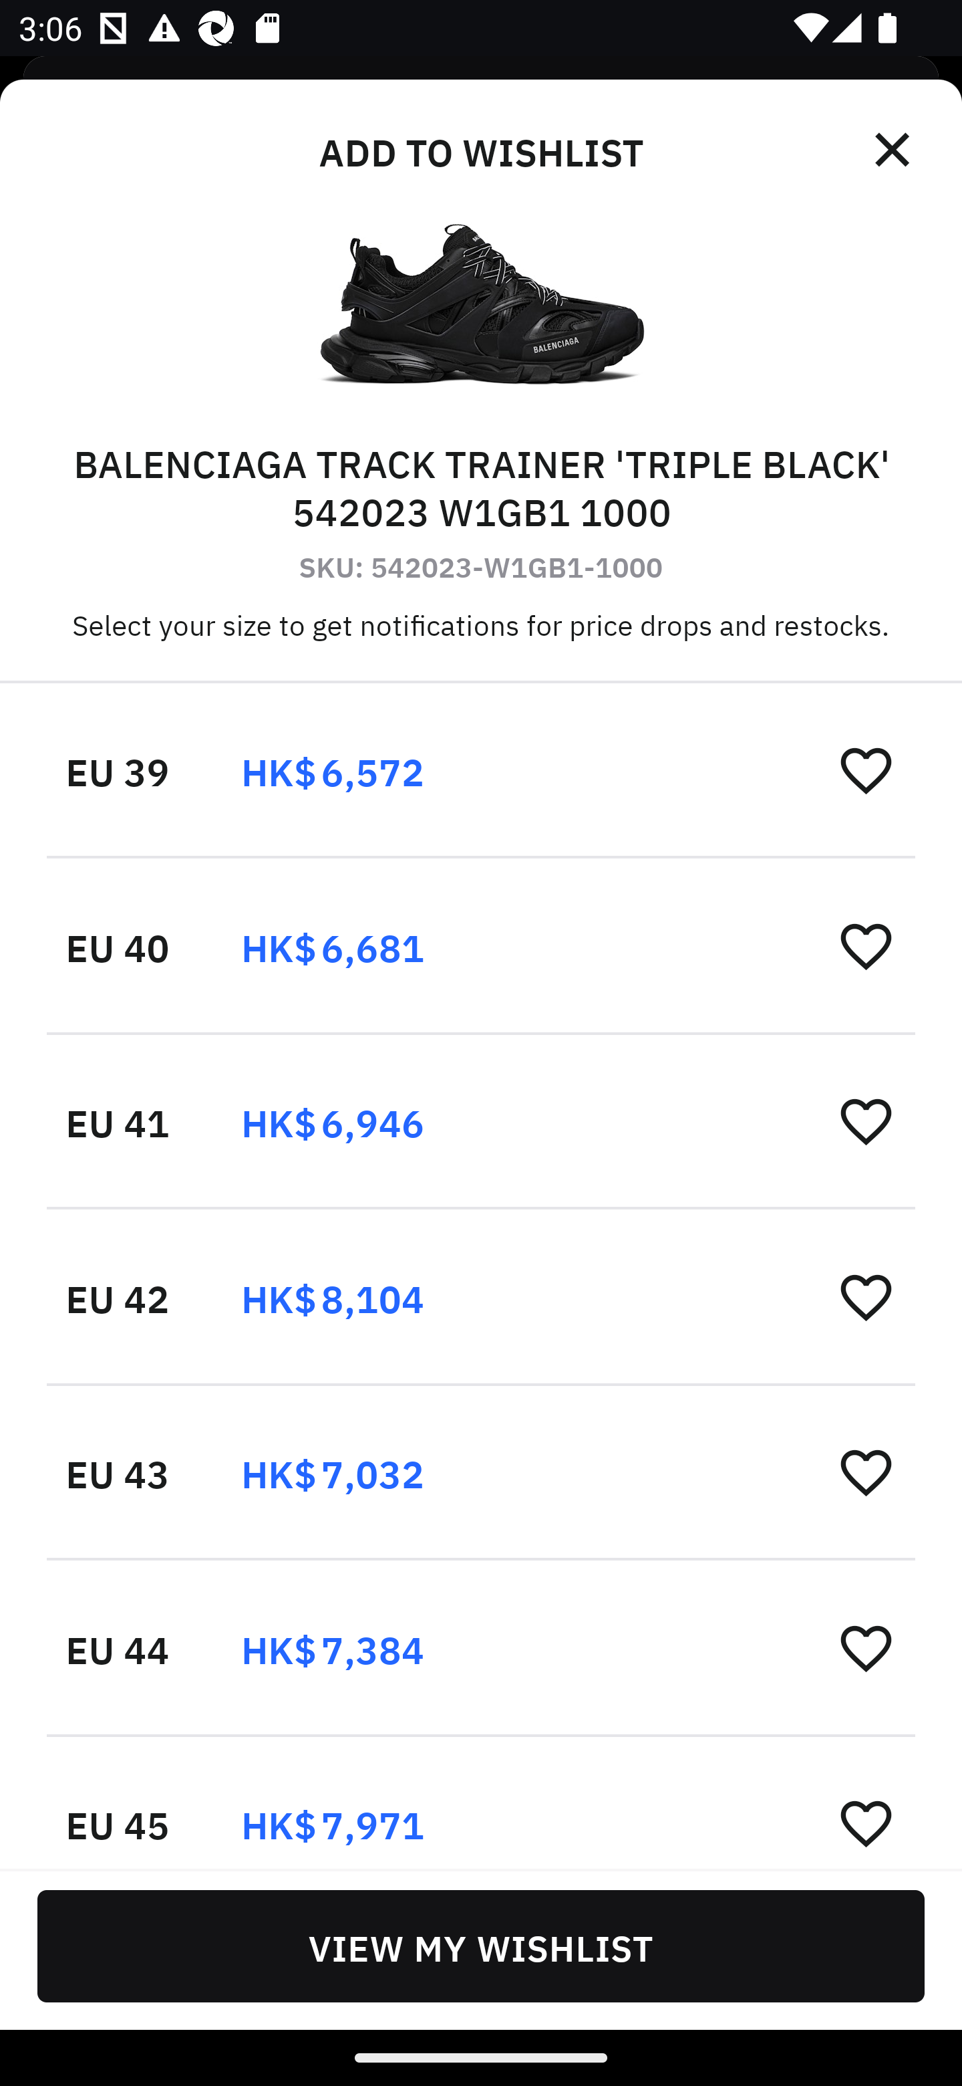 The width and height of the screenshot is (962, 2086). What do you see at coordinates (866, 1471) in the screenshot?
I see `󰋕` at bounding box center [866, 1471].